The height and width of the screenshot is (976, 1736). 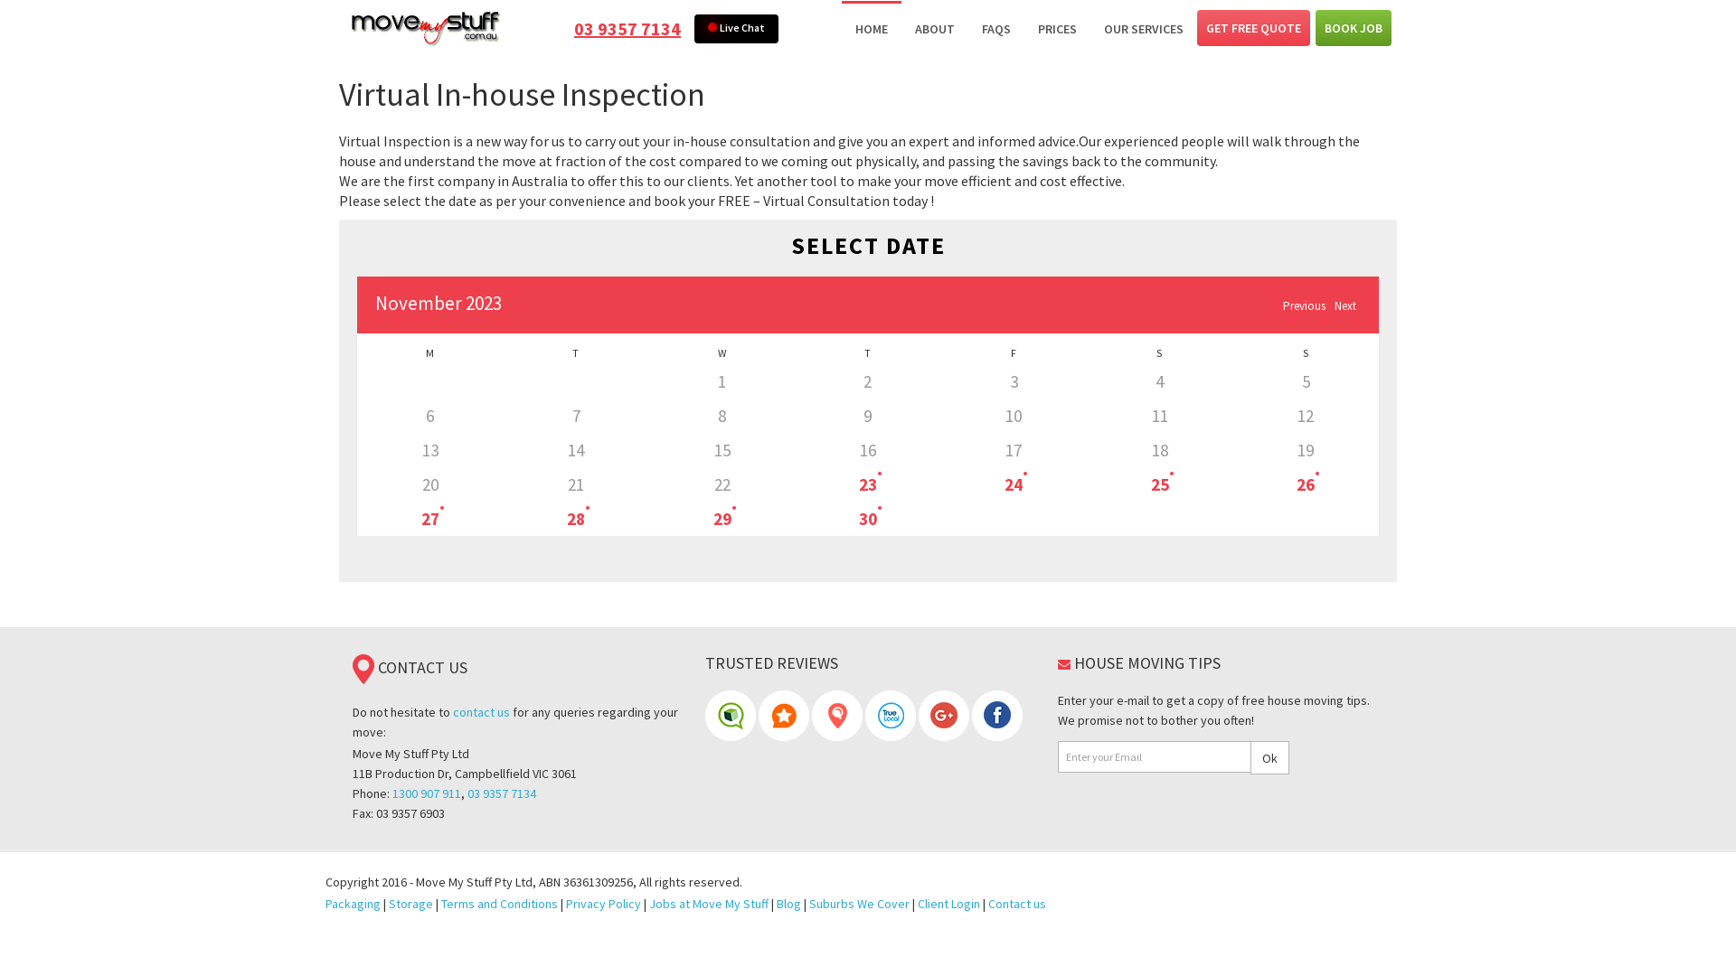 What do you see at coordinates (1014, 484) in the screenshot?
I see `24` at bounding box center [1014, 484].